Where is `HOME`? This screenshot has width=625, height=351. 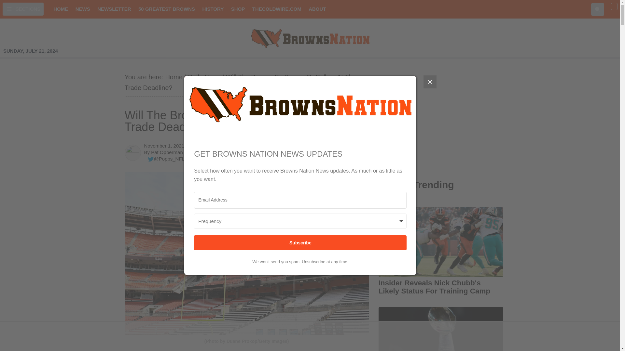
HOME is located at coordinates (61, 9).